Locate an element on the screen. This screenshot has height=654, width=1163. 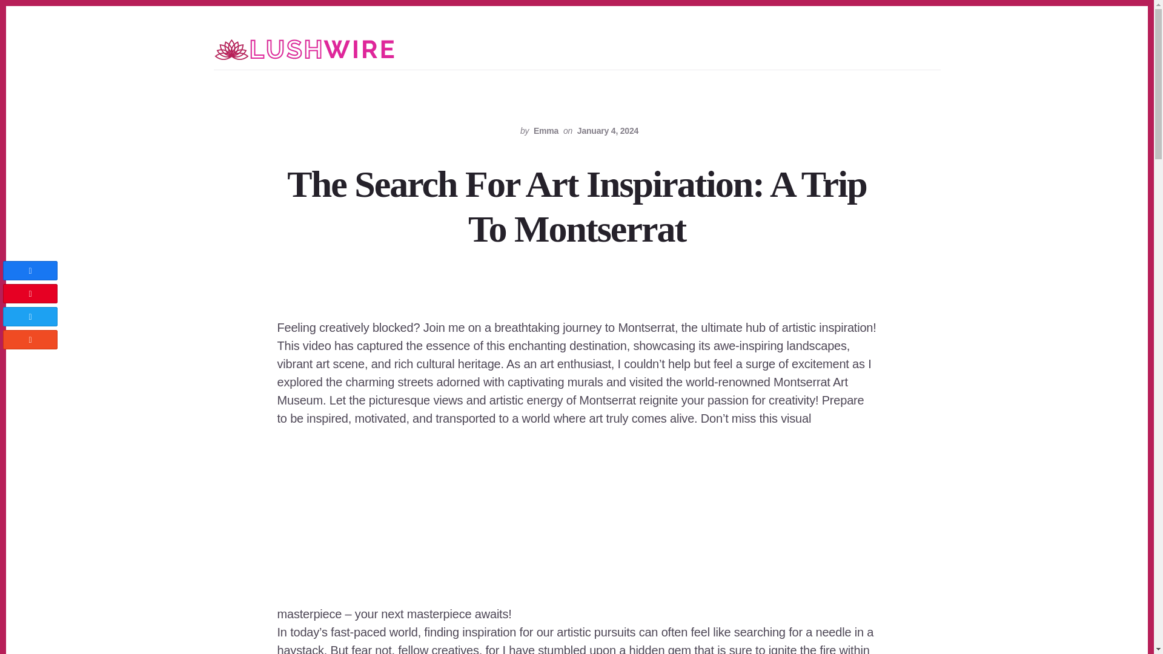
Emma is located at coordinates (546, 131).